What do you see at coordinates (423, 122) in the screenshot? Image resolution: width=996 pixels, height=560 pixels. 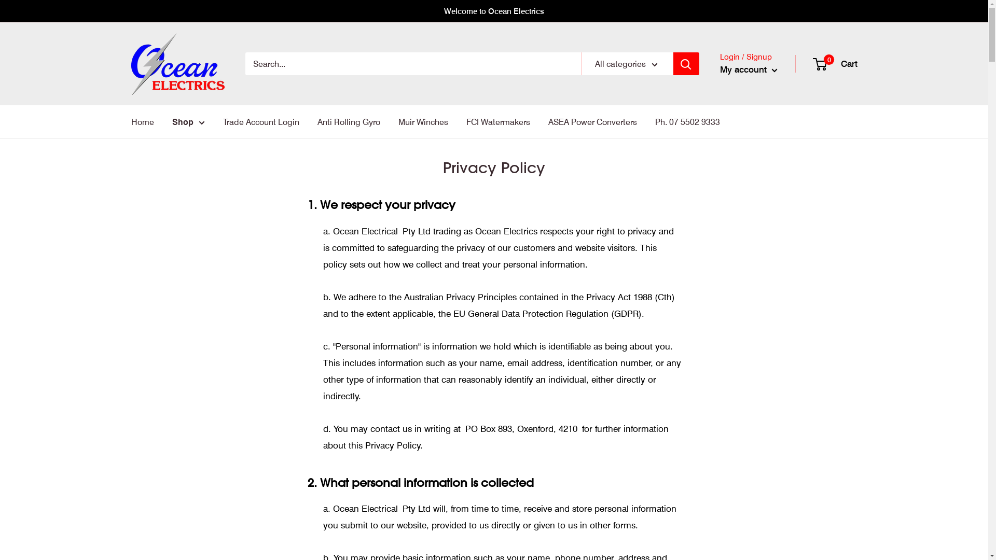 I see `Muir Winches` at bounding box center [423, 122].